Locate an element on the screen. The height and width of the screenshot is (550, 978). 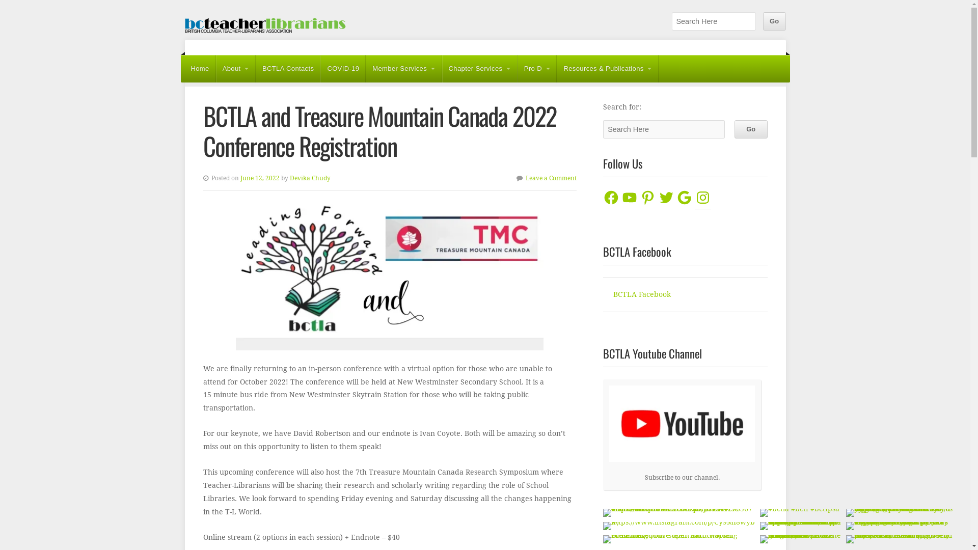
BC Teacher-Librarians' Association is located at coordinates (266, 26).